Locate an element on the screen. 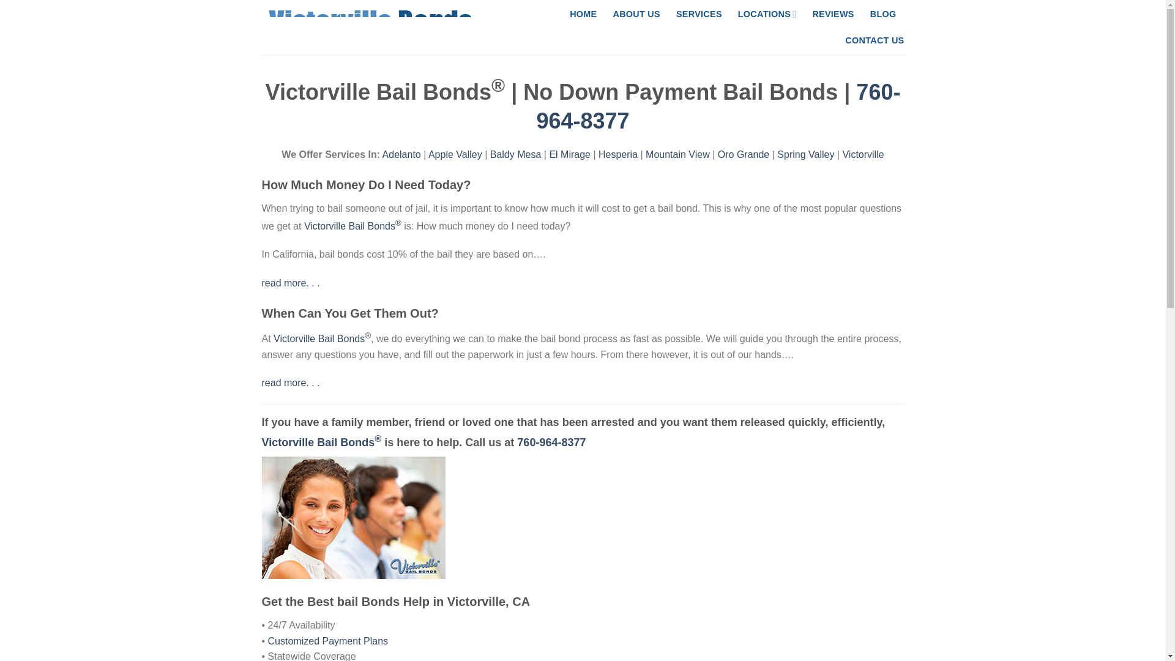  El Mirage is located at coordinates (569, 154).